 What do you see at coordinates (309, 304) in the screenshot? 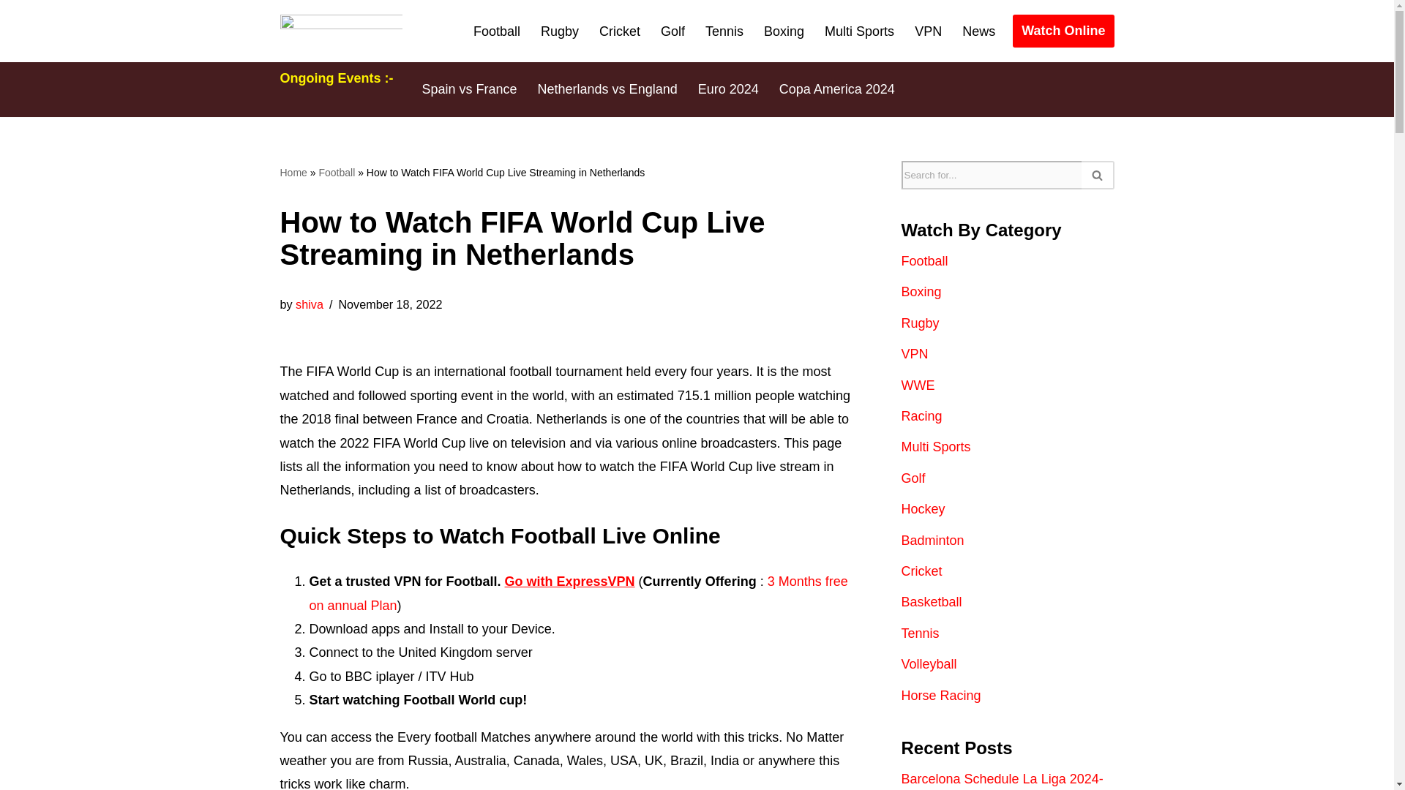
I see `Posts by shiva` at bounding box center [309, 304].